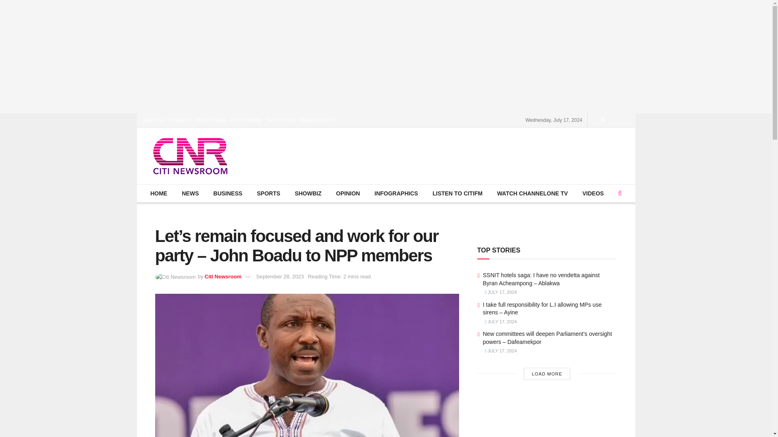 The height and width of the screenshot is (437, 778). Describe the element at coordinates (152, 120) in the screenshot. I see `About Us` at that location.